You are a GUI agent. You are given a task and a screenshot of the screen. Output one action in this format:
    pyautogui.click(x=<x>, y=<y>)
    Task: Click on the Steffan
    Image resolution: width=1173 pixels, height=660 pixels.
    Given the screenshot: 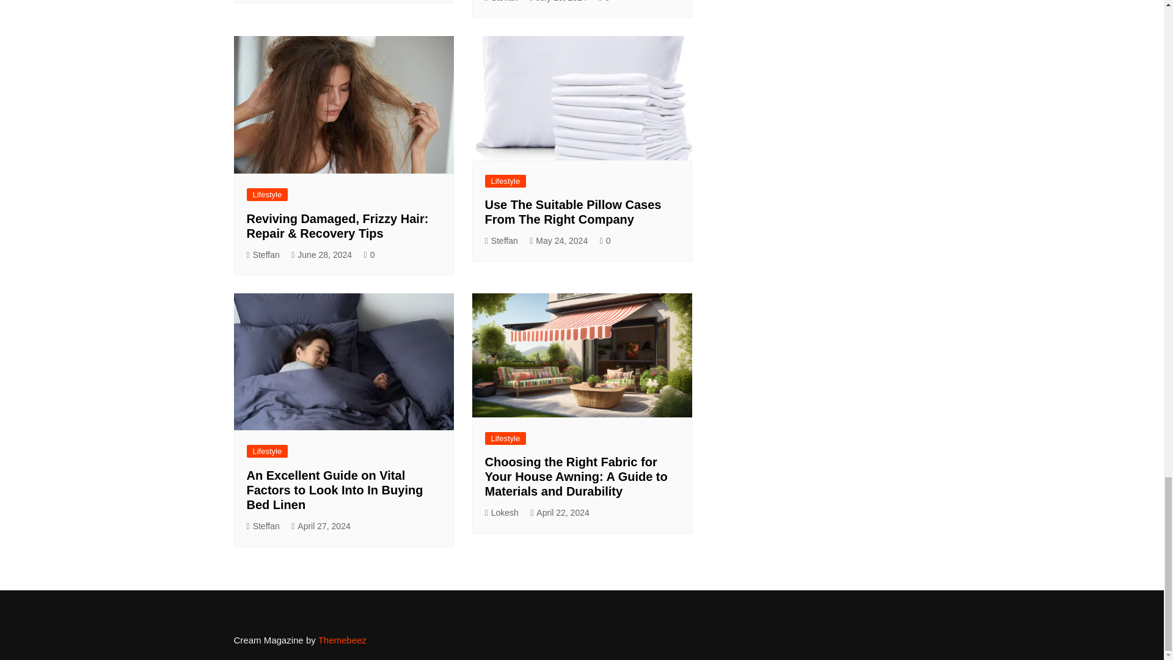 What is the action you would take?
    pyautogui.click(x=502, y=2)
    